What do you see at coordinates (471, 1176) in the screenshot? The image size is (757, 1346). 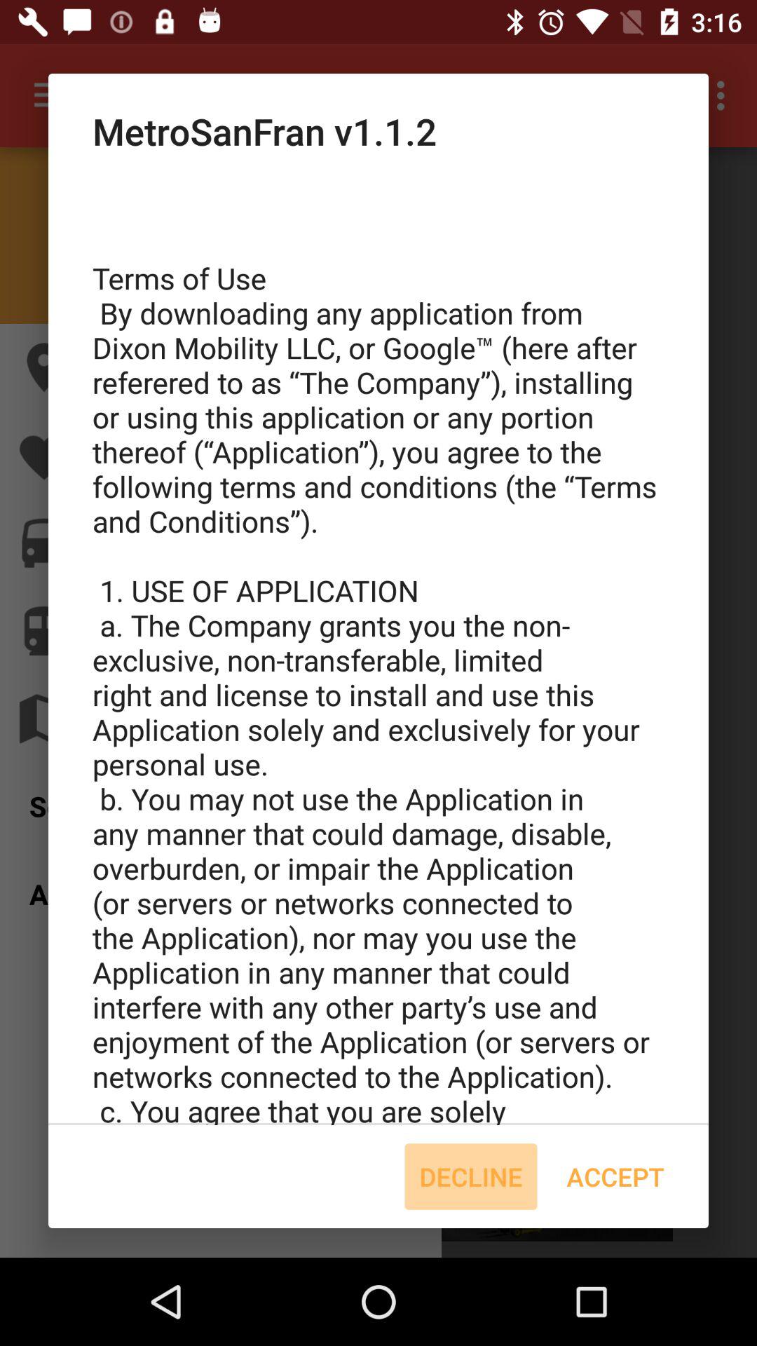 I see `press the item below terms of use icon` at bounding box center [471, 1176].